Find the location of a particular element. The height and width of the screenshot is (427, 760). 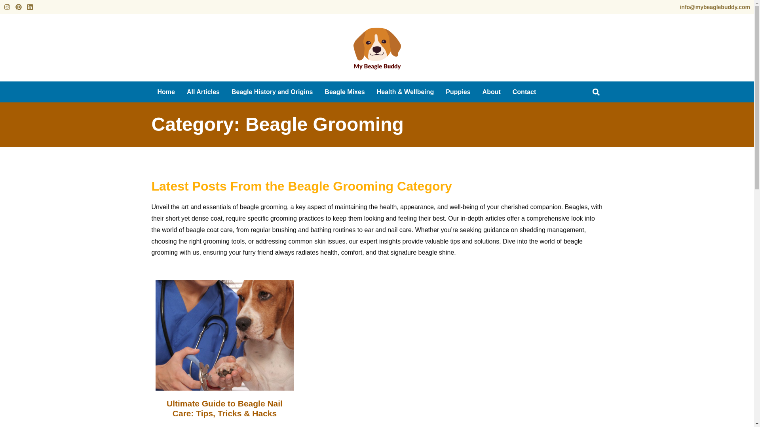

Contact is located at coordinates (524, 92).